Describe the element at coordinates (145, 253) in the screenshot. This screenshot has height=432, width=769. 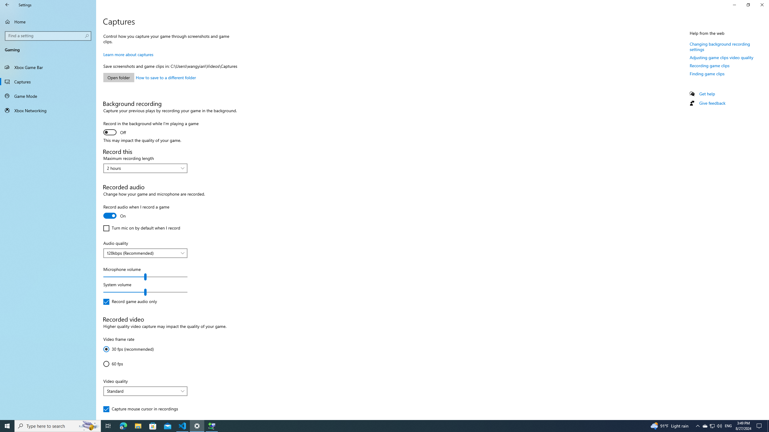
I see `Audio quality` at that location.